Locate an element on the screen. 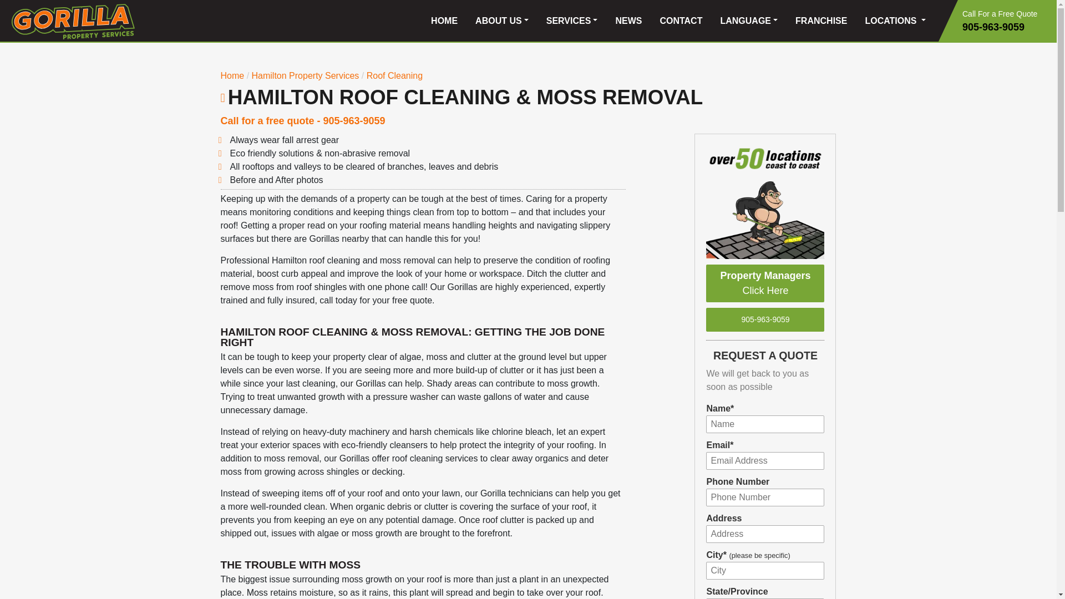 The width and height of the screenshot is (1065, 599). SERVICES is located at coordinates (572, 21).